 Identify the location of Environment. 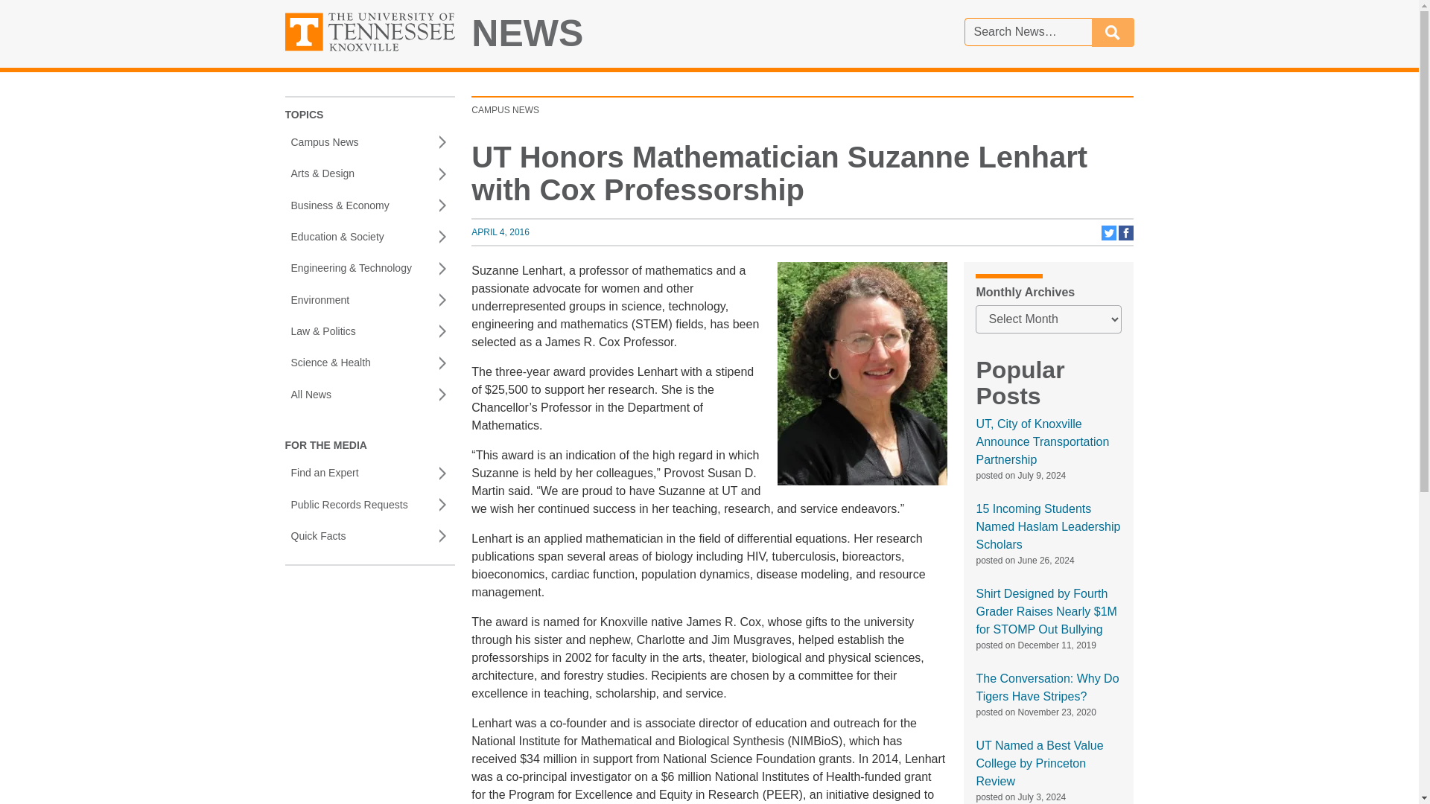
(369, 300).